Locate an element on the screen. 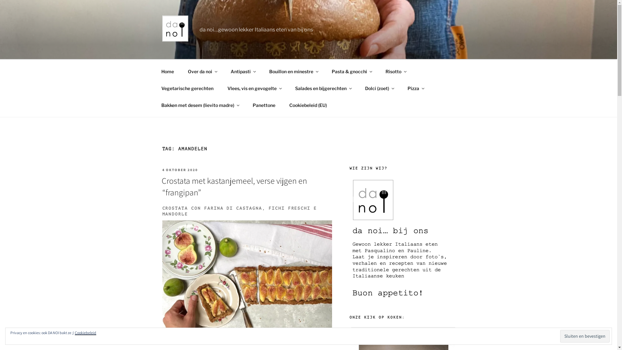 The width and height of the screenshot is (622, 350). Over da noi is located at coordinates (202, 71).